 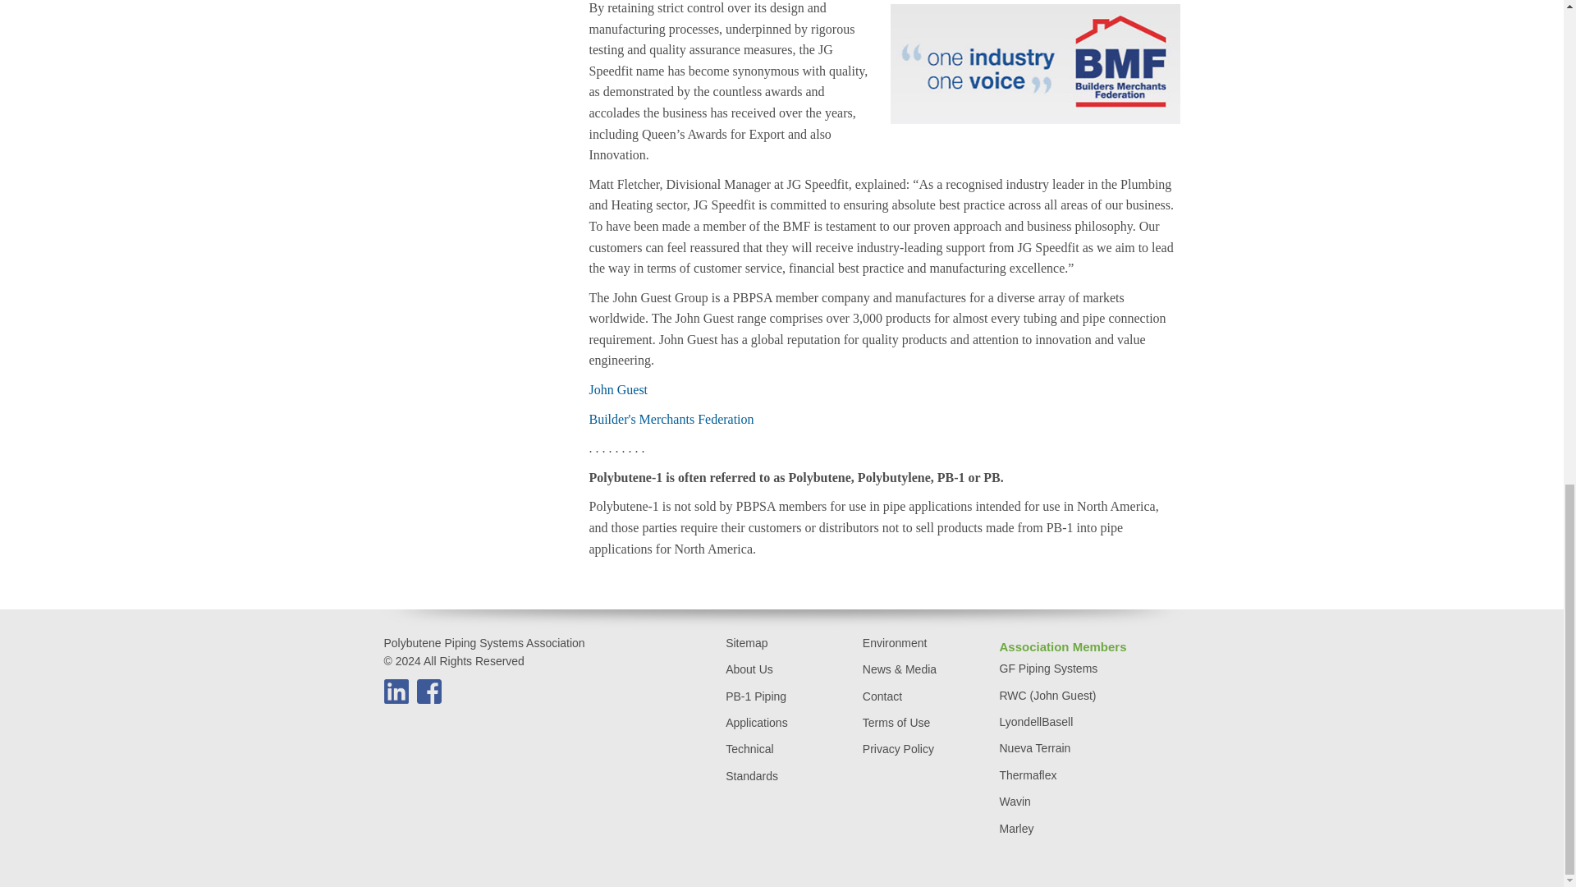 What do you see at coordinates (428, 692) in the screenshot?
I see `Facebook` at bounding box center [428, 692].